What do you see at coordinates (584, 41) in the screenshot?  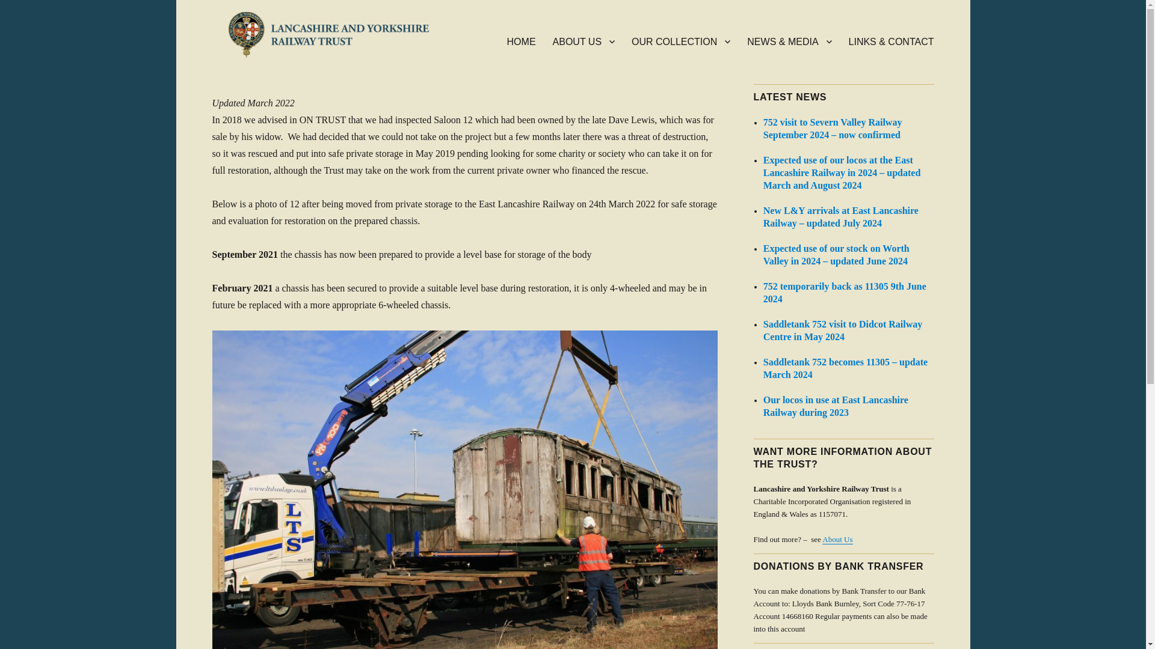 I see `ABOUT US` at bounding box center [584, 41].